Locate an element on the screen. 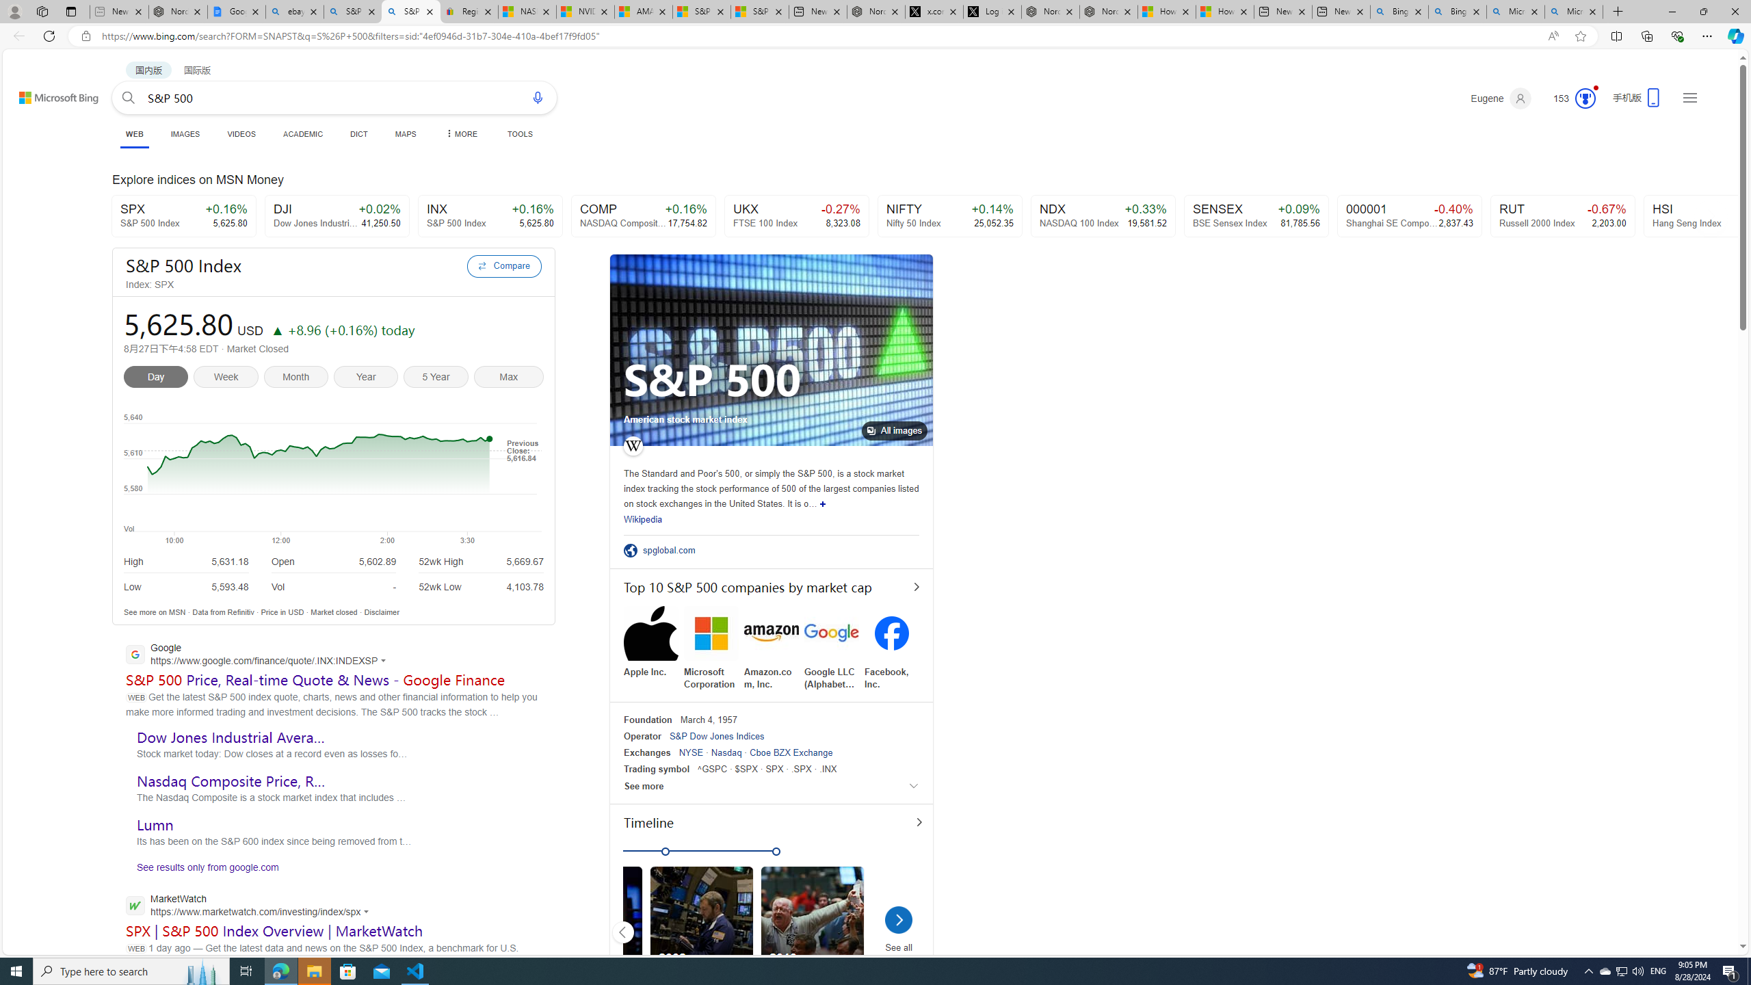 Image resolution: width=1751 pixels, height=985 pixels. SENSEX+0.09%BSE Sensex Index81,785.56 is located at coordinates (1257, 216).